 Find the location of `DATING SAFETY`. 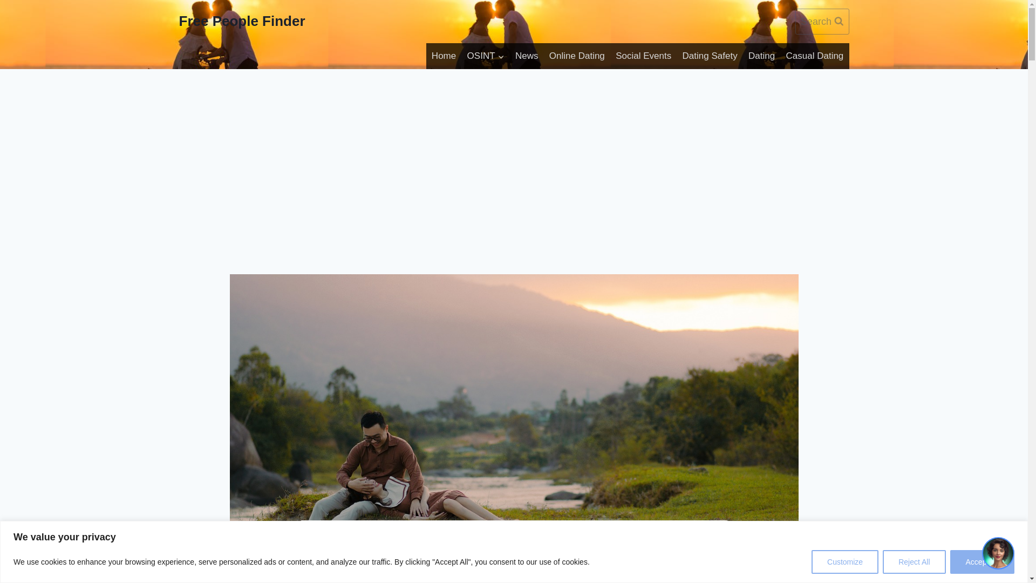

DATING SAFETY is located at coordinates (440, 542).